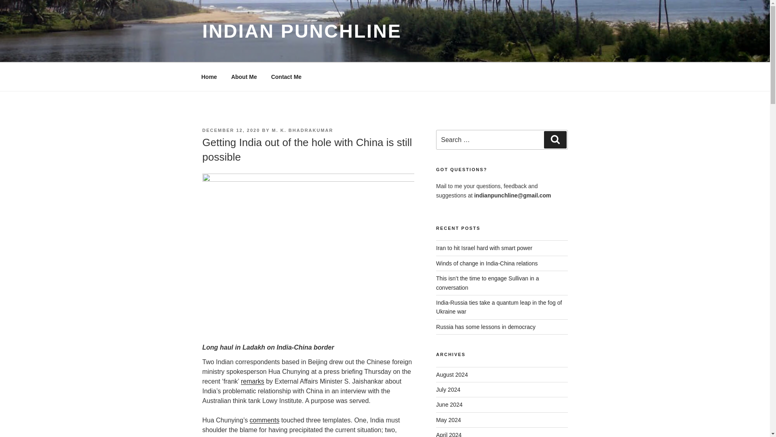 This screenshot has width=776, height=437. I want to click on May 2024, so click(449, 420).